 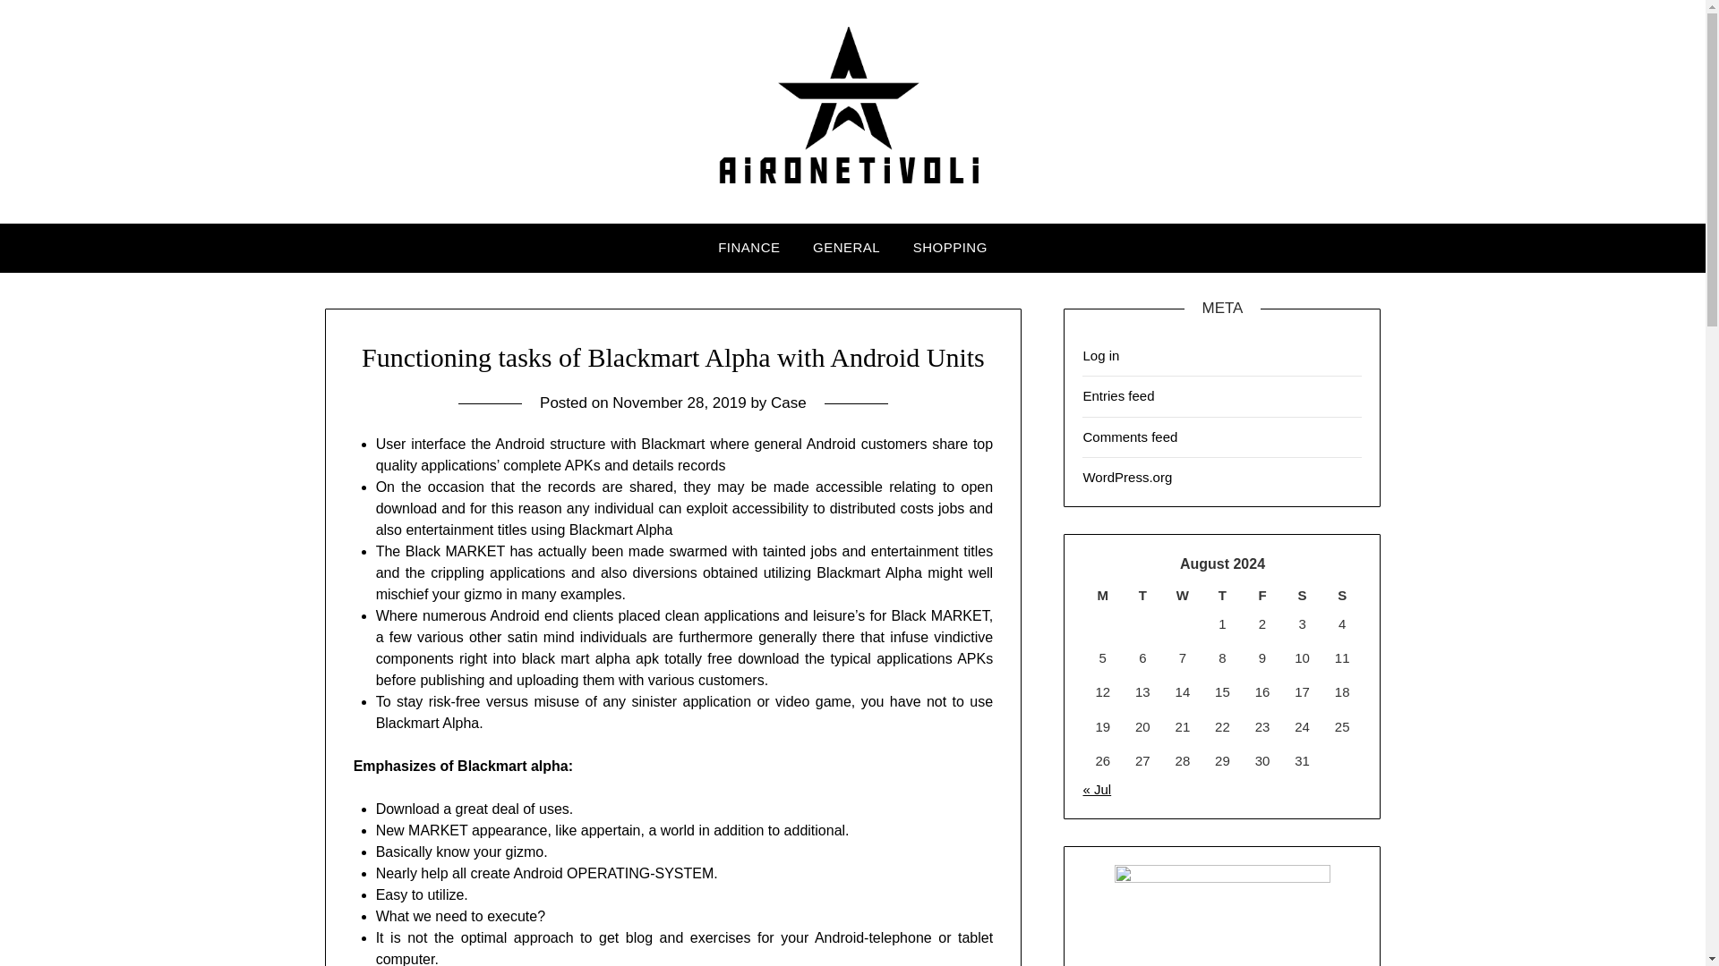 I want to click on FINANCE, so click(x=748, y=247).